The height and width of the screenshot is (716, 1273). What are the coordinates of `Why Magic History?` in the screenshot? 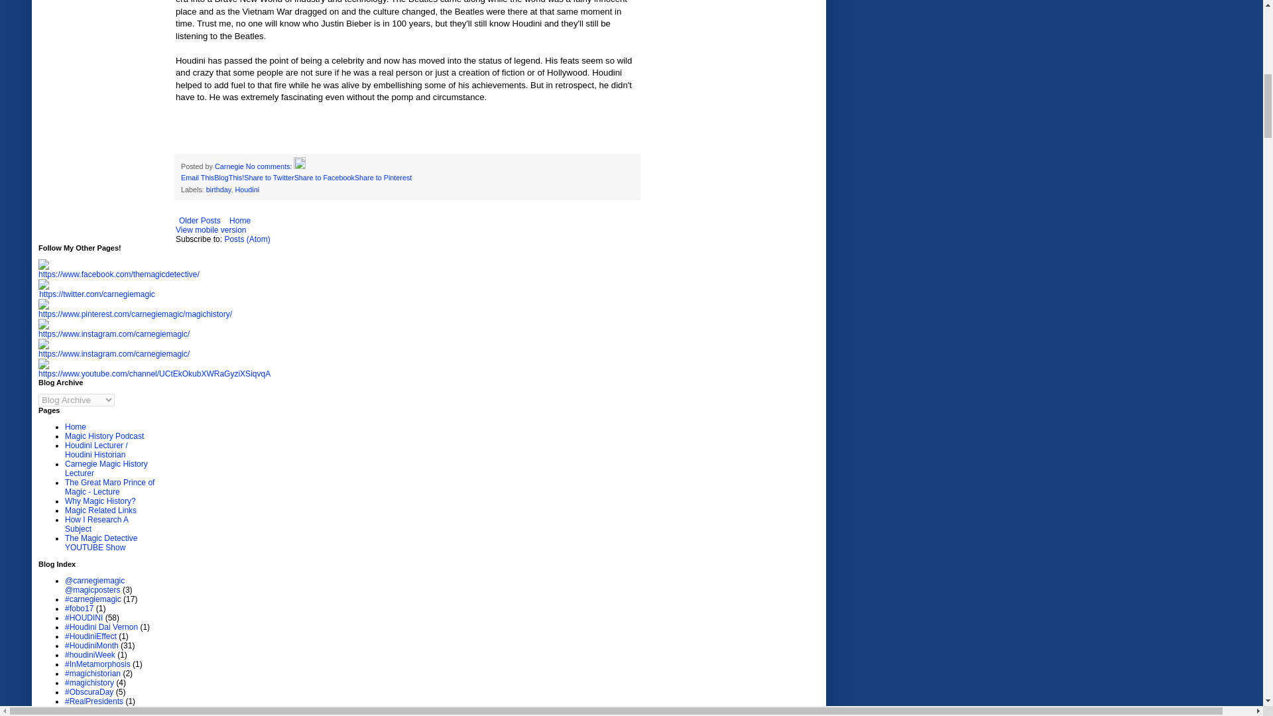 It's located at (100, 501).